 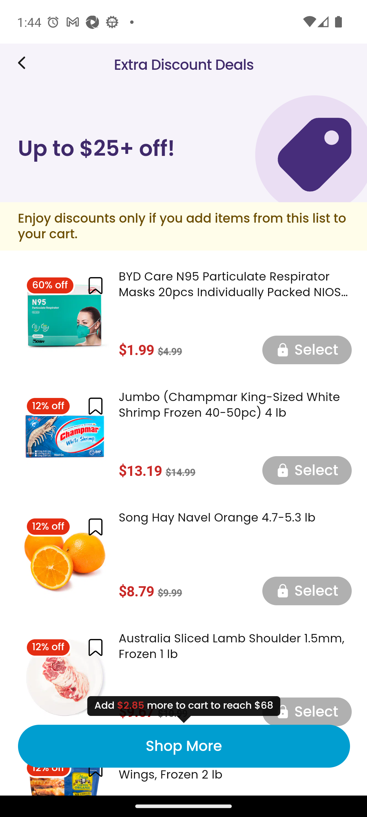 What do you see at coordinates (95, 526) in the screenshot?
I see `` at bounding box center [95, 526].